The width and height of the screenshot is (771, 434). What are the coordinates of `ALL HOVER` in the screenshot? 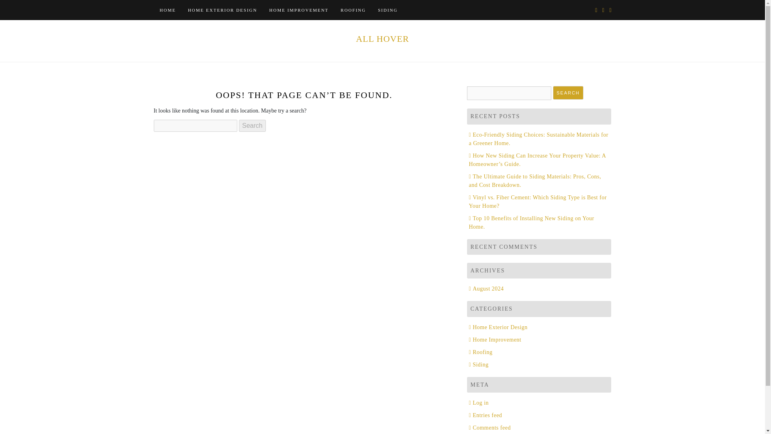 It's located at (382, 39).